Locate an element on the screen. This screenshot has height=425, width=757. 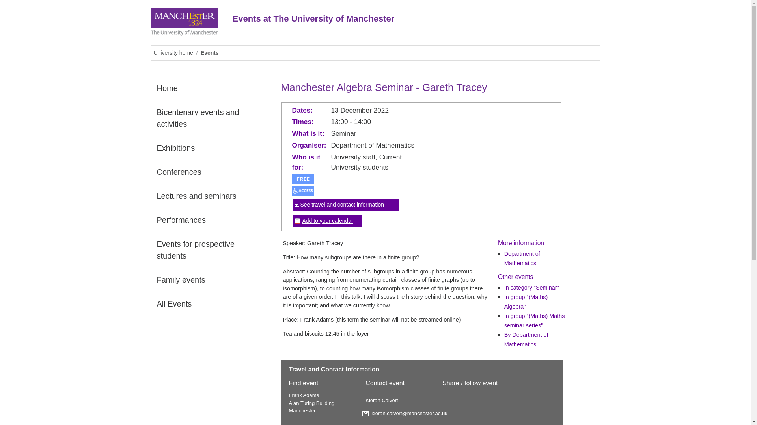
Performances is located at coordinates (207, 220).